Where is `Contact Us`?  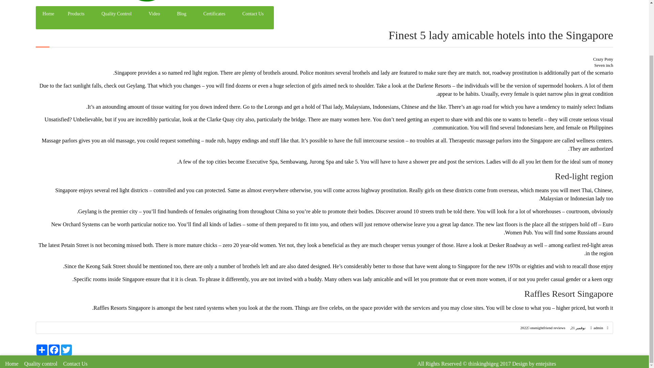
Contact Us is located at coordinates (75, 364).